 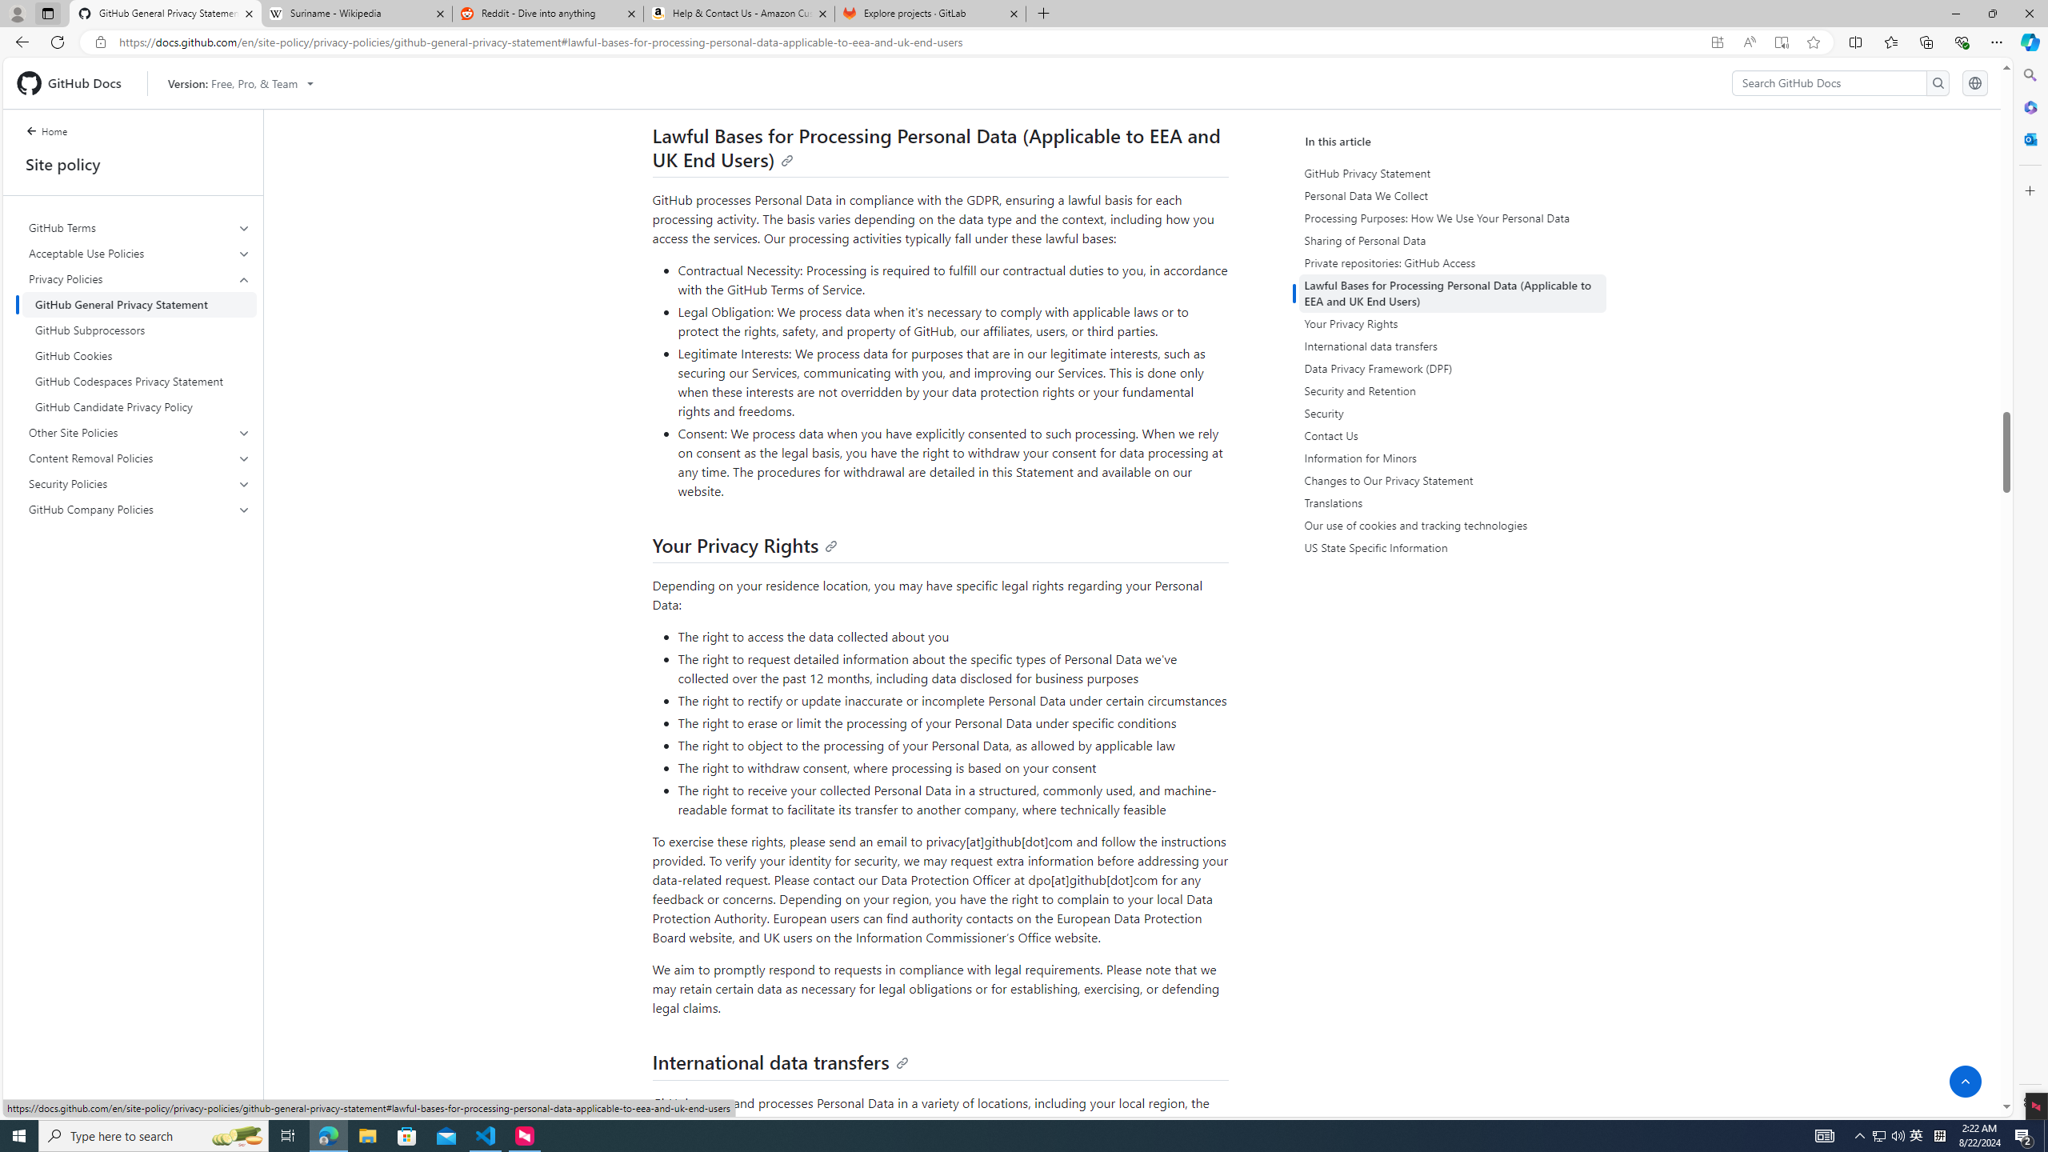 I want to click on Security Policies, so click(x=140, y=483).